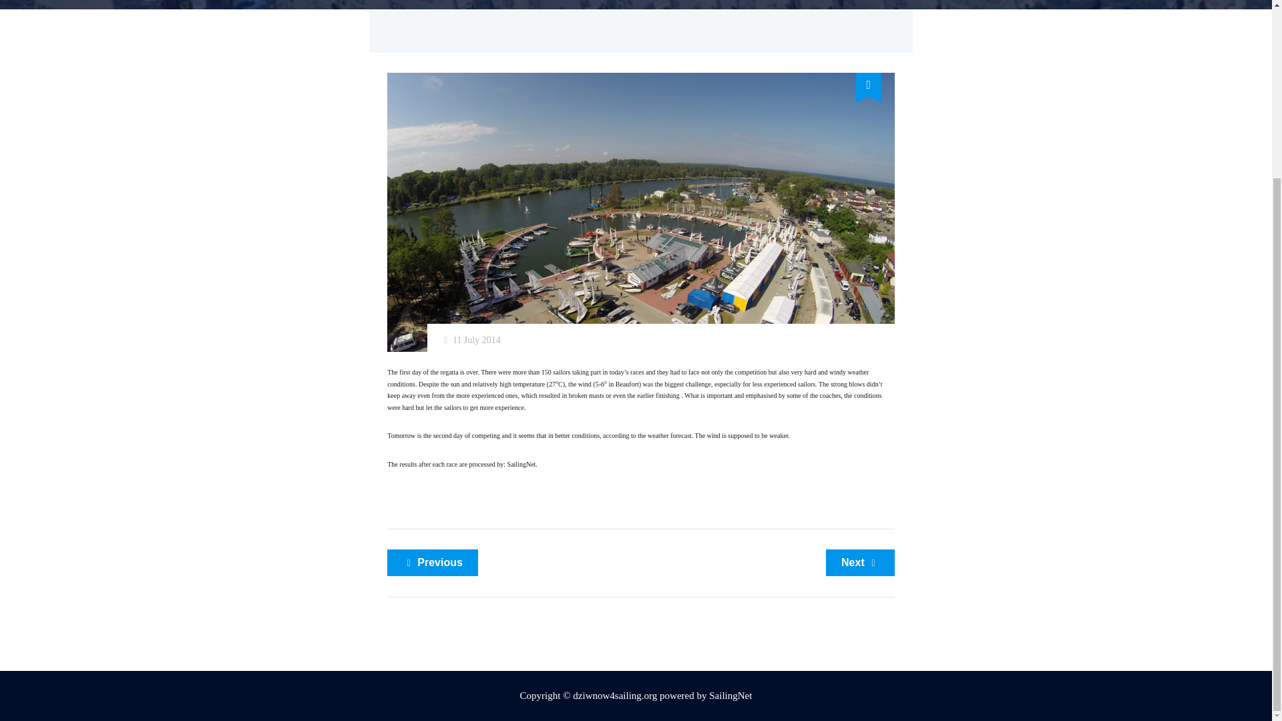 This screenshot has width=1282, height=721. I want to click on Results, so click(462, 464).